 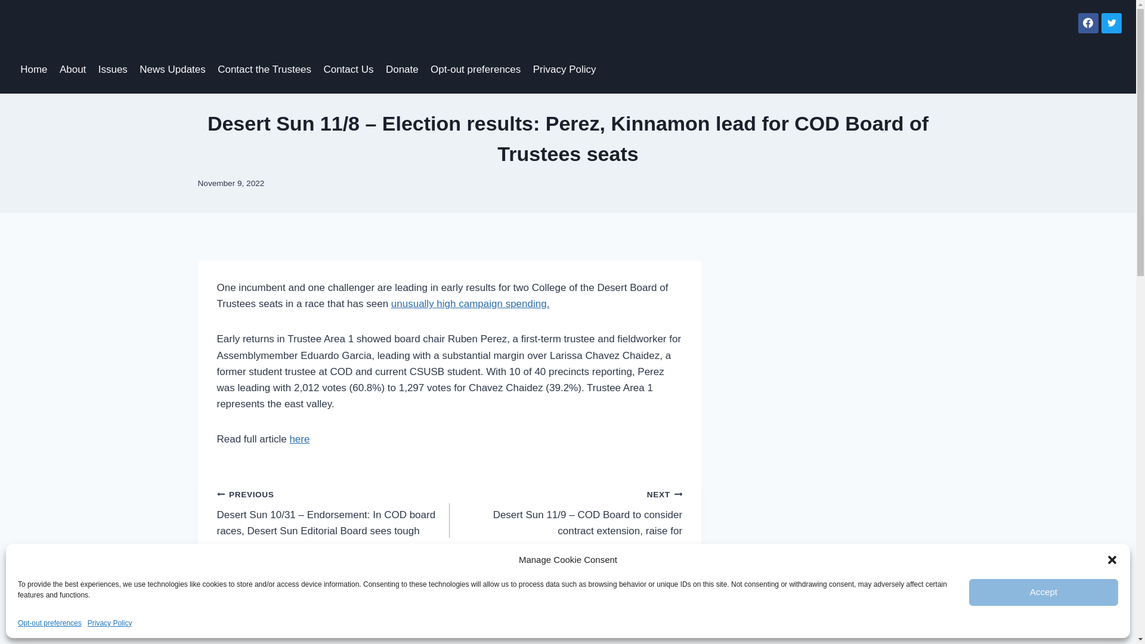 What do you see at coordinates (402, 69) in the screenshot?
I see `Donate` at bounding box center [402, 69].